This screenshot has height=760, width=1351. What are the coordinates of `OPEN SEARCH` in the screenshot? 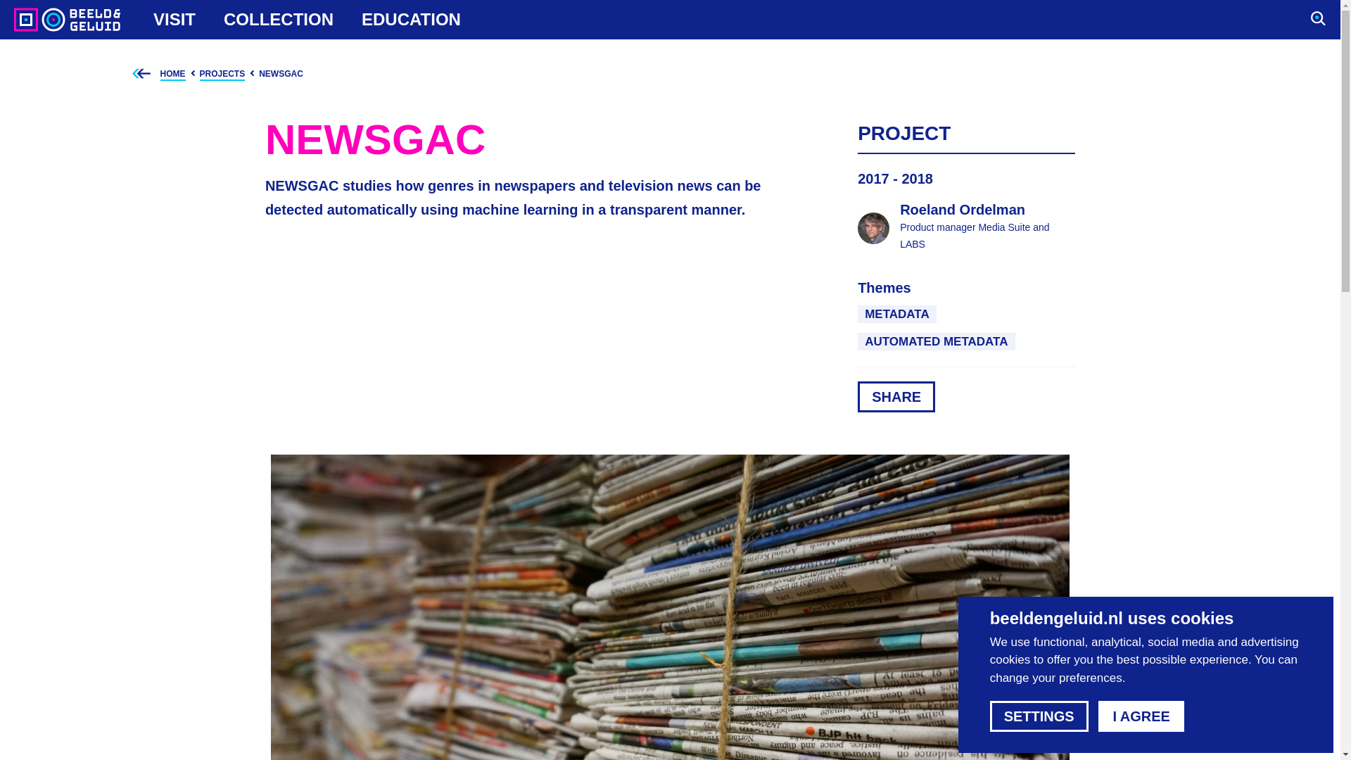 It's located at (180, 74).